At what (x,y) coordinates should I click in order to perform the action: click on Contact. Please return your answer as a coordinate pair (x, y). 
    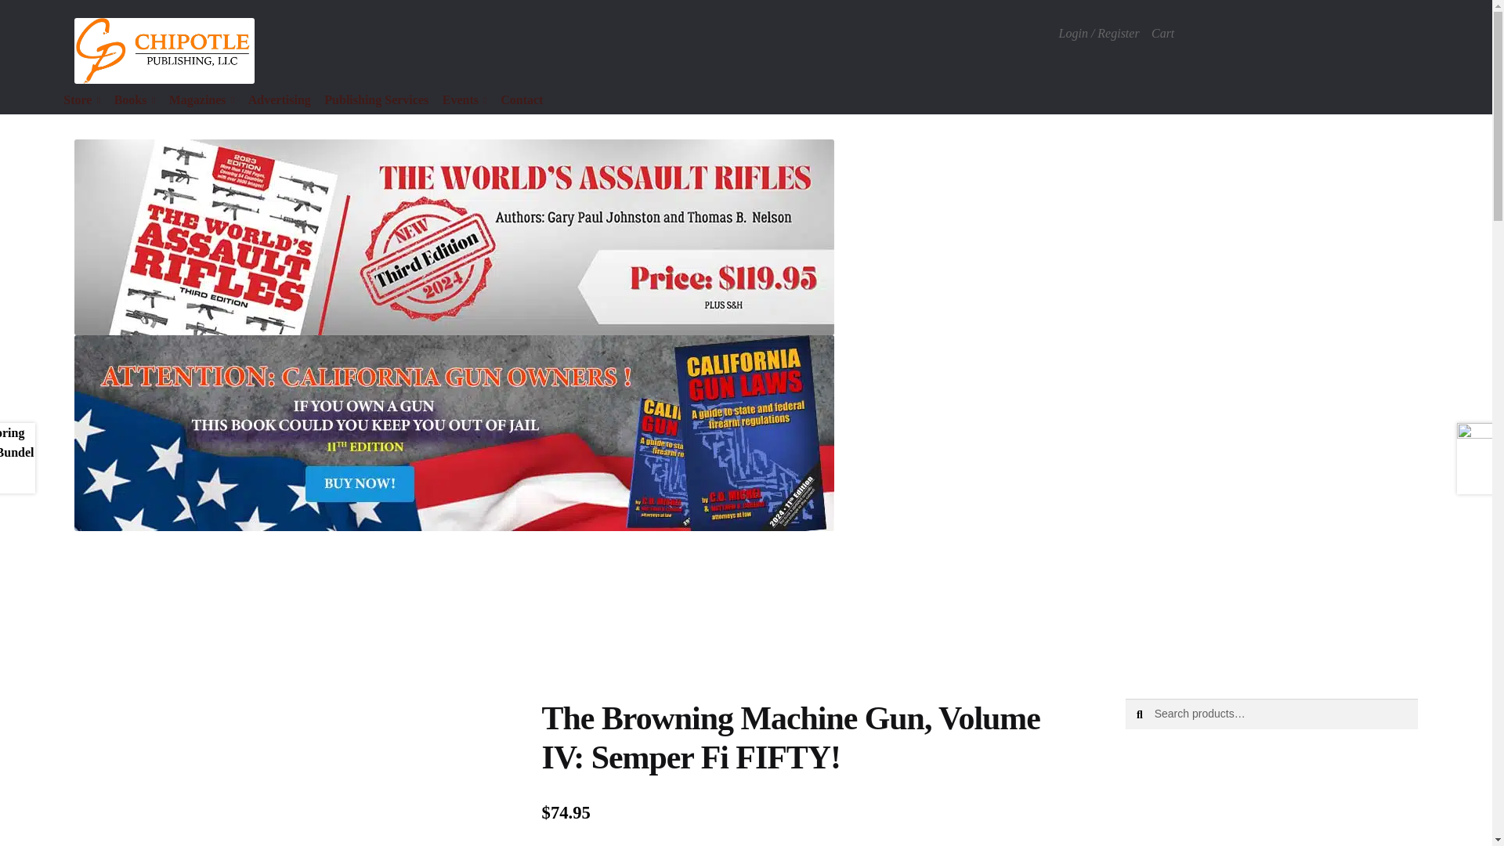
    Looking at the image, I should click on (522, 101).